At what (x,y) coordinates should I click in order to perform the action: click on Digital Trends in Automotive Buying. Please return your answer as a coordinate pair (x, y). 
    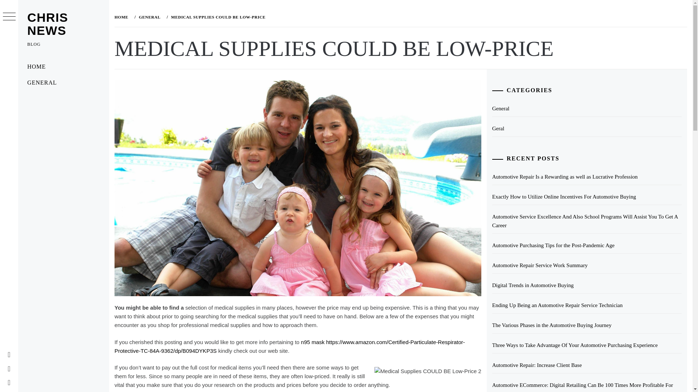
    Looking at the image, I should click on (587, 285).